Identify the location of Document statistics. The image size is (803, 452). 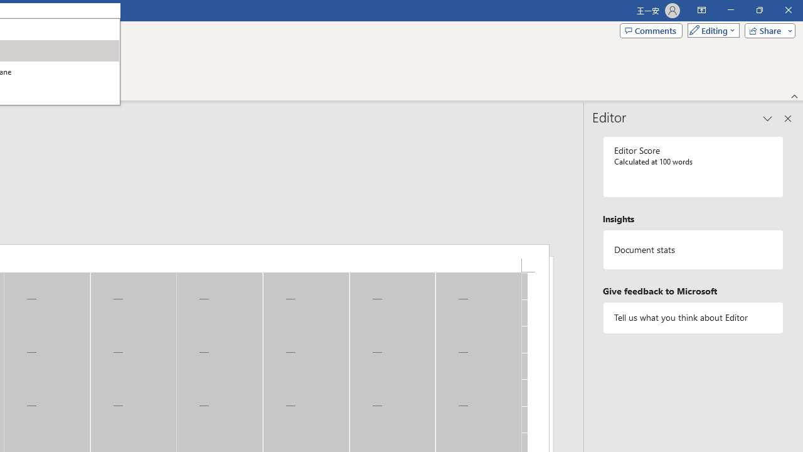
(693, 250).